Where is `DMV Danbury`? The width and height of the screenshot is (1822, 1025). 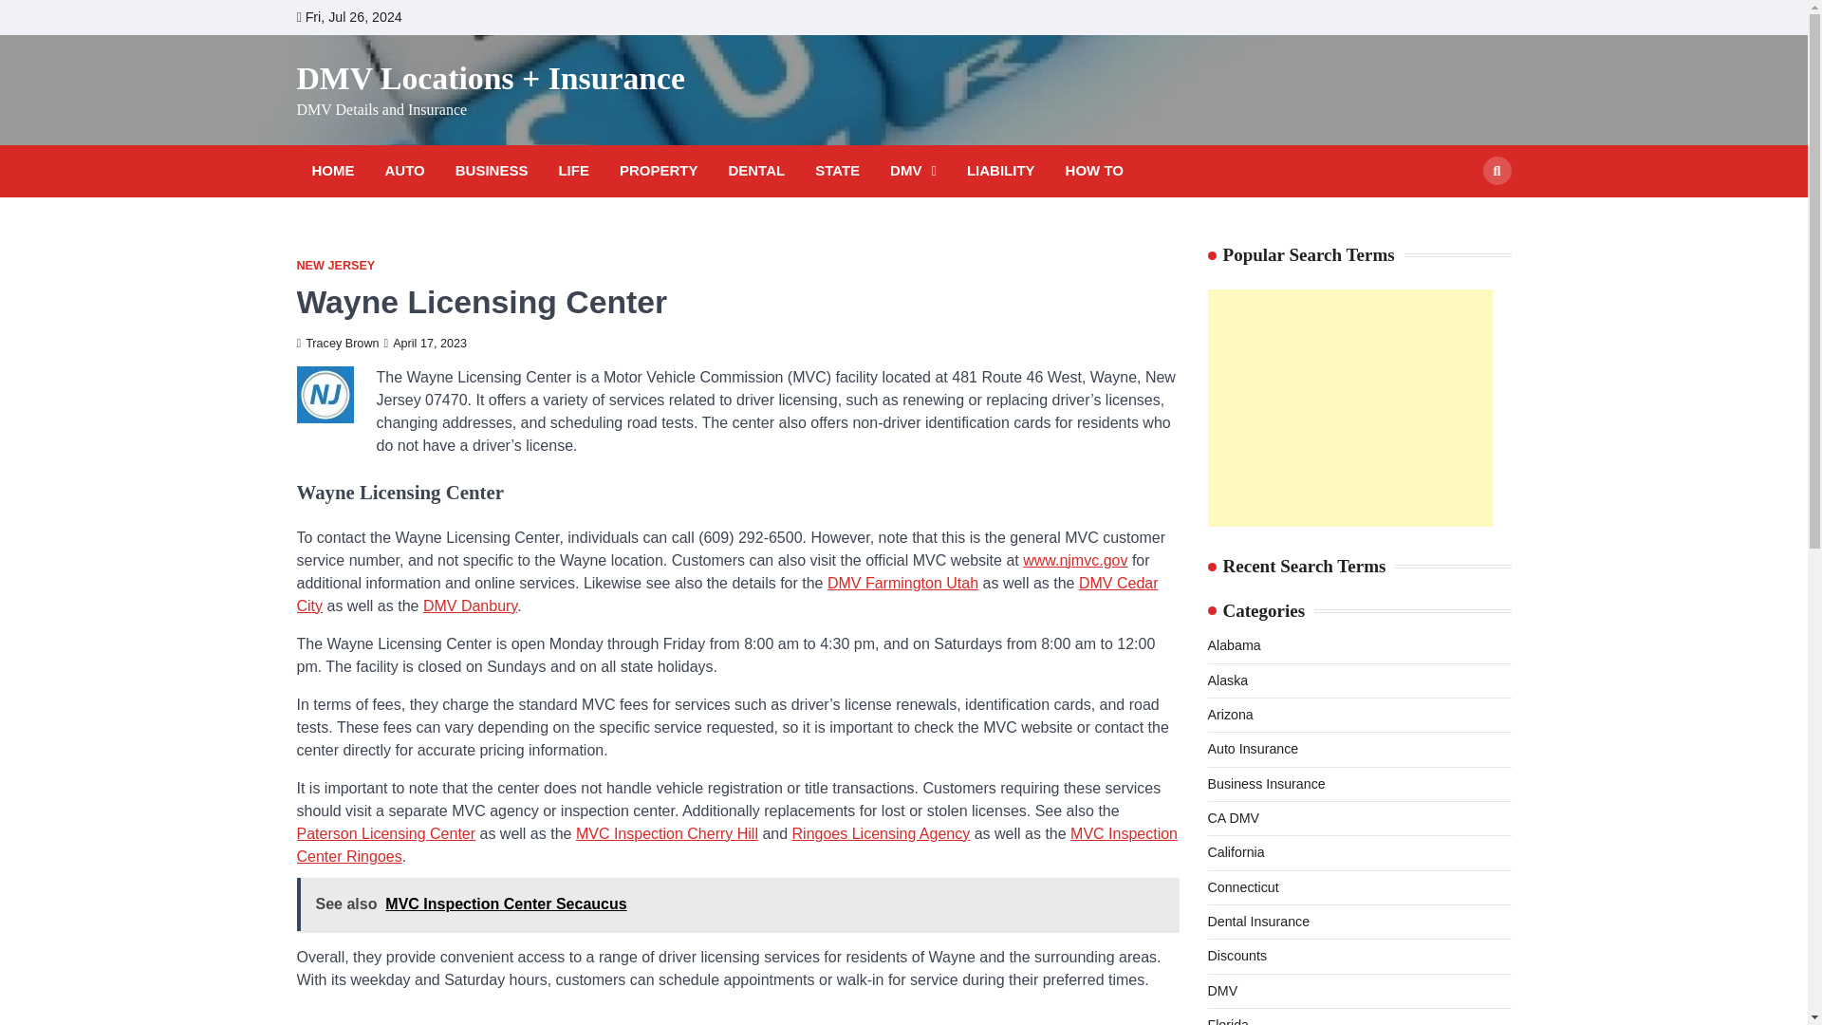 DMV Danbury is located at coordinates (470, 606).